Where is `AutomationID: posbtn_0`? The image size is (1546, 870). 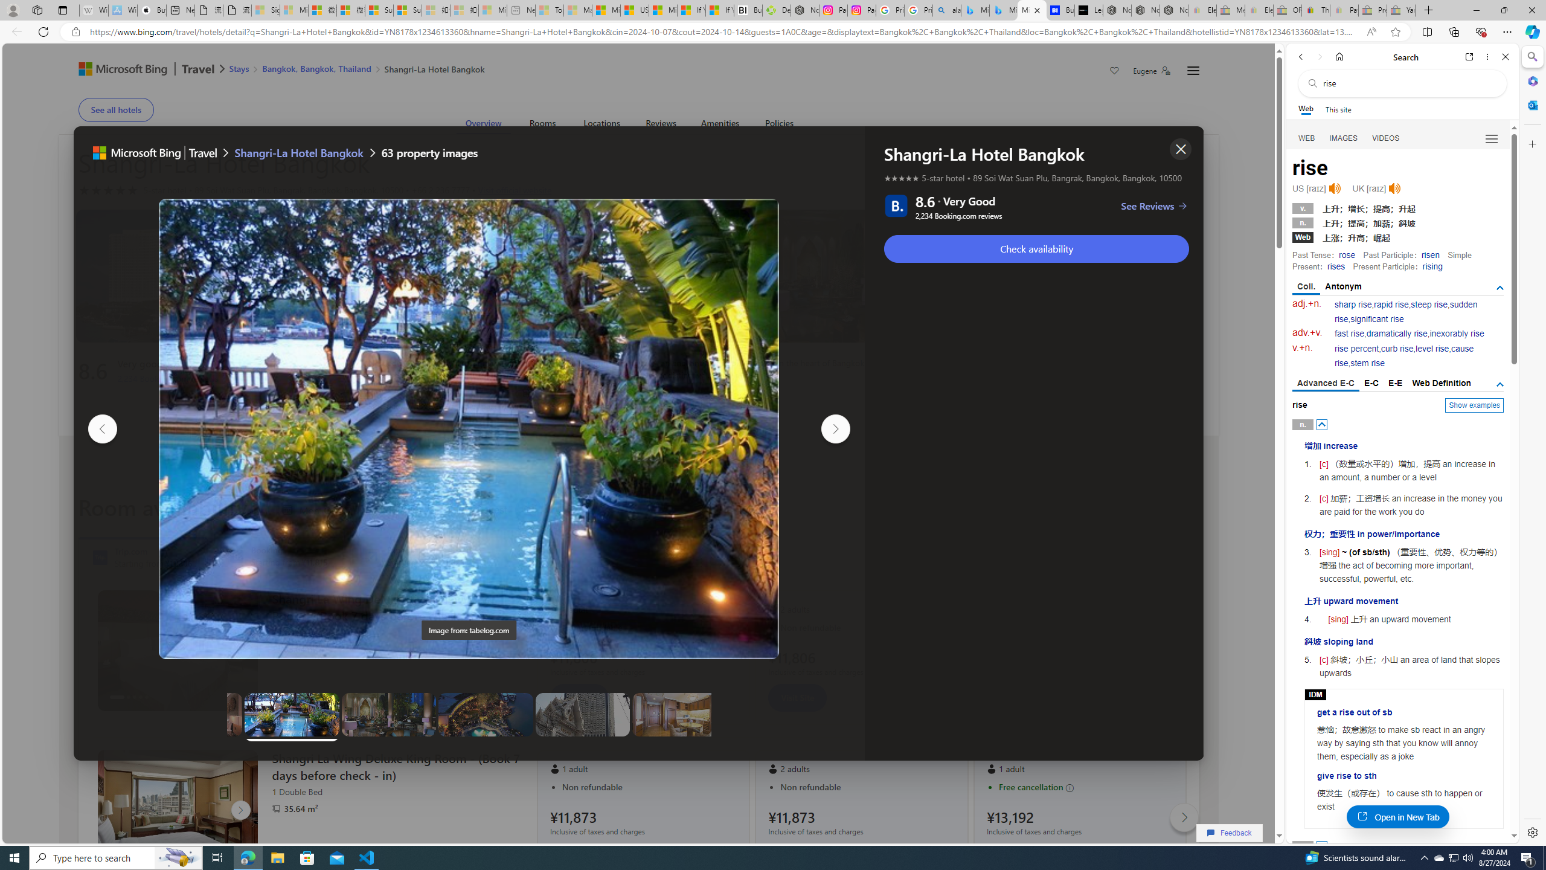
AutomationID: posbtn_0 is located at coordinates (1323, 424).